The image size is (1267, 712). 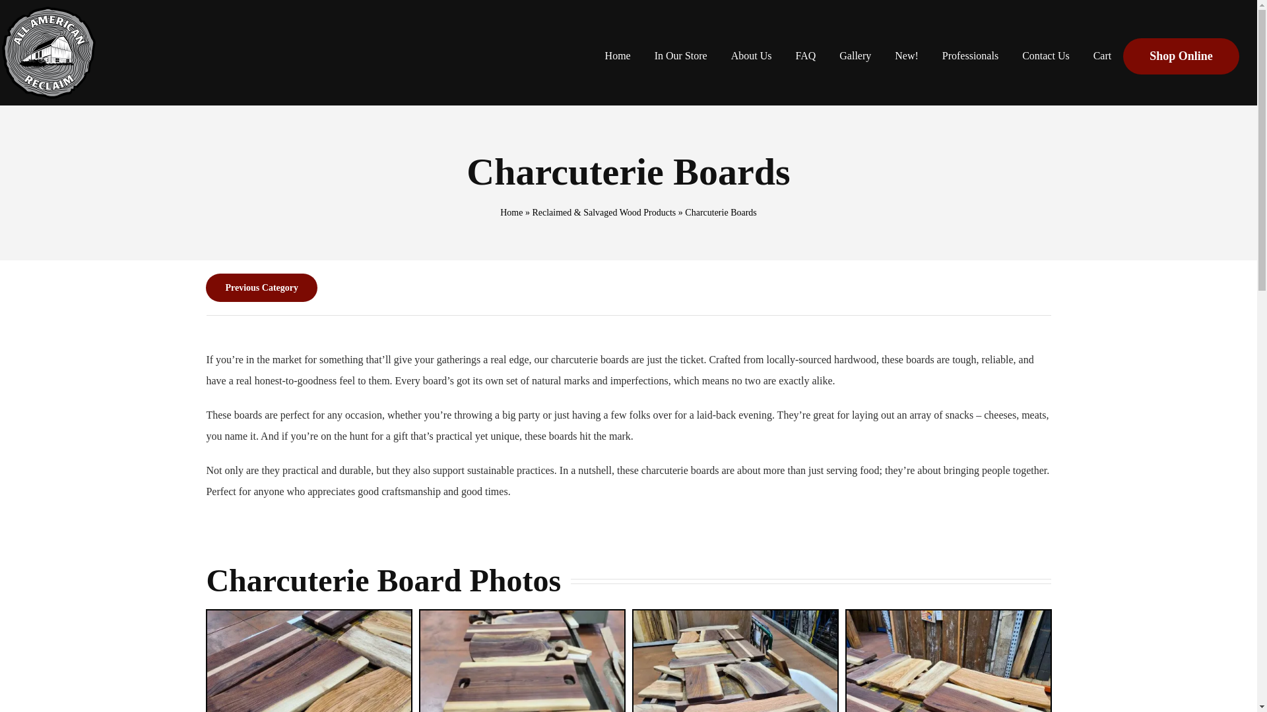 What do you see at coordinates (628, 288) in the screenshot?
I see `Previous Category` at bounding box center [628, 288].